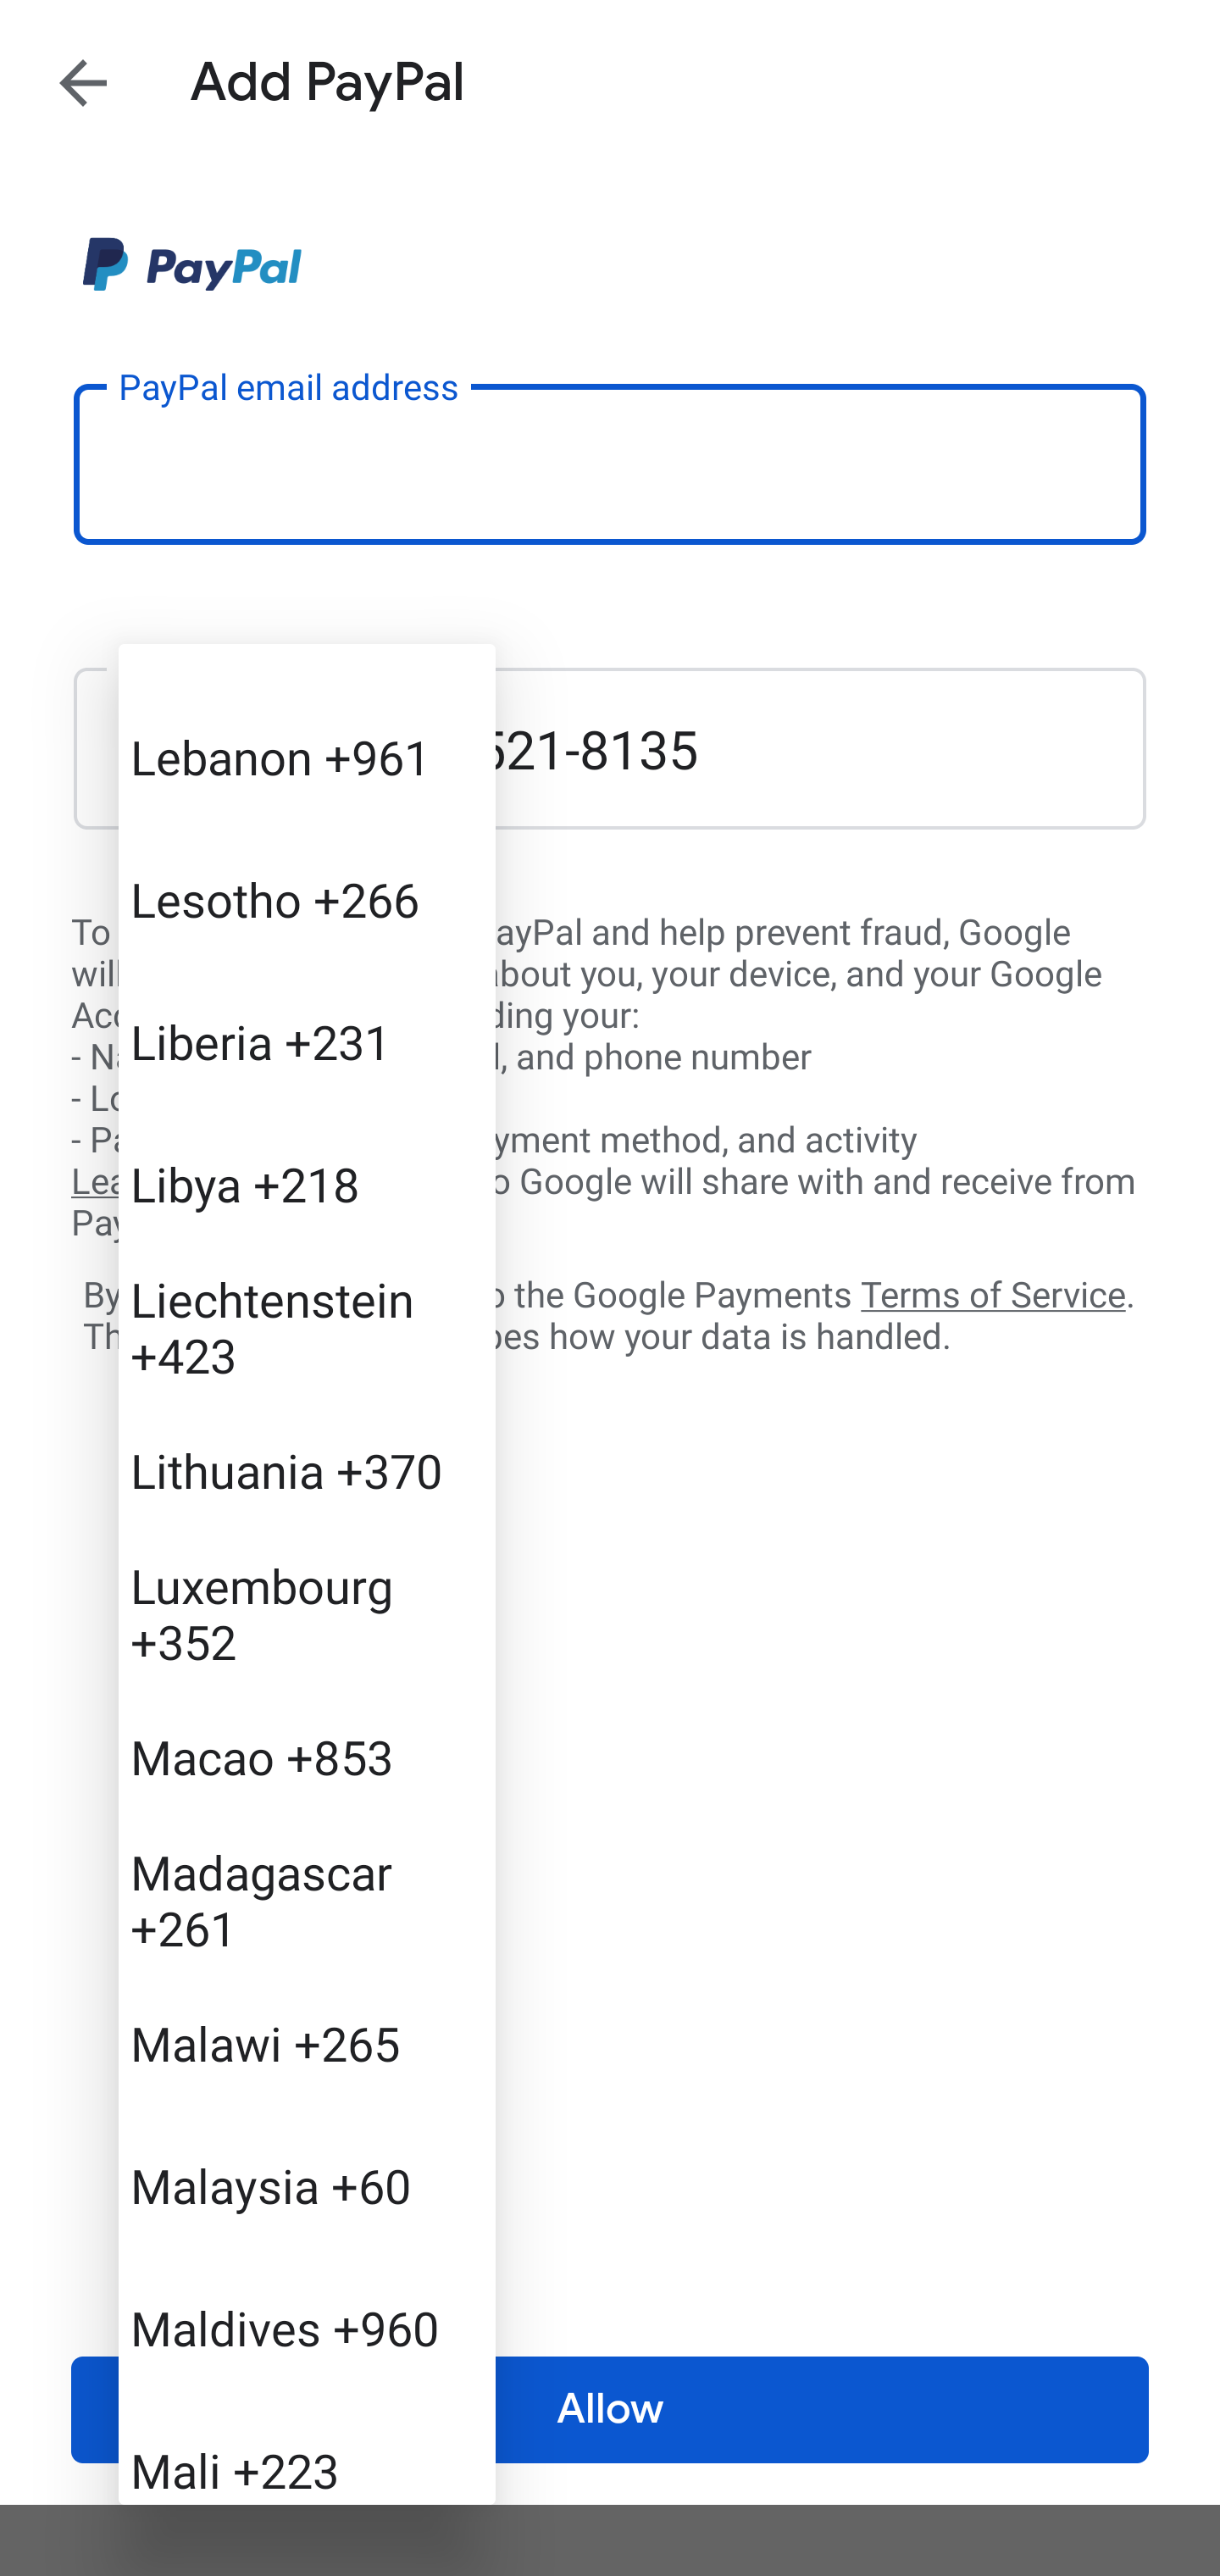  Describe the element at coordinates (307, 1612) in the screenshot. I see `Luxembourg +352` at that location.